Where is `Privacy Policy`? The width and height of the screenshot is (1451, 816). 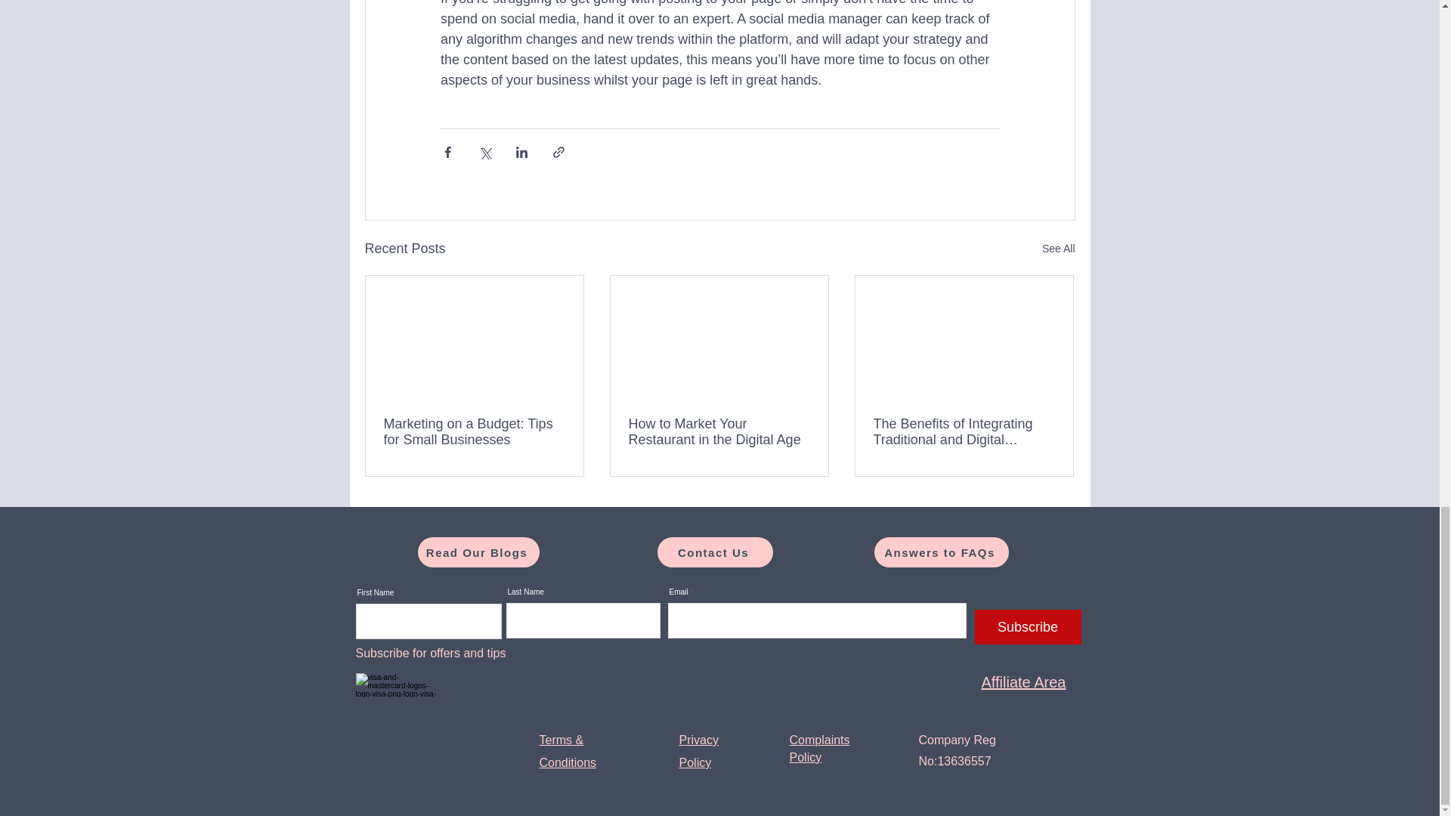 Privacy Policy is located at coordinates (698, 751).